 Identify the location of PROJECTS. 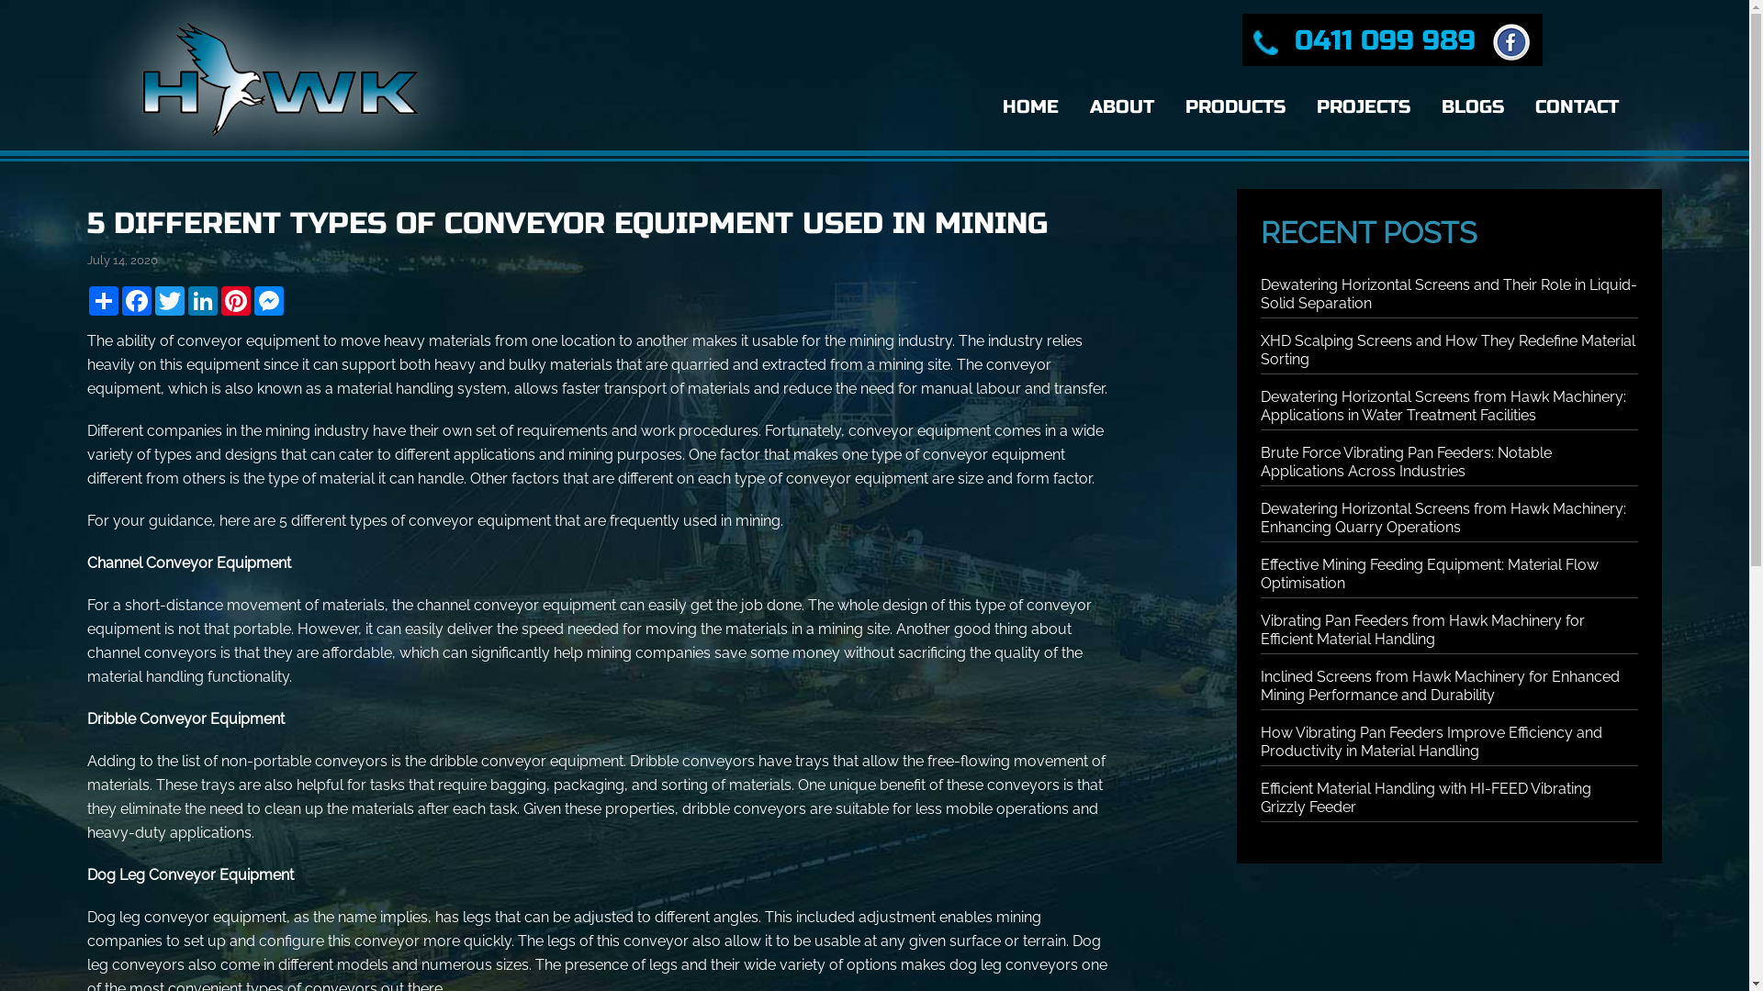
(1364, 107).